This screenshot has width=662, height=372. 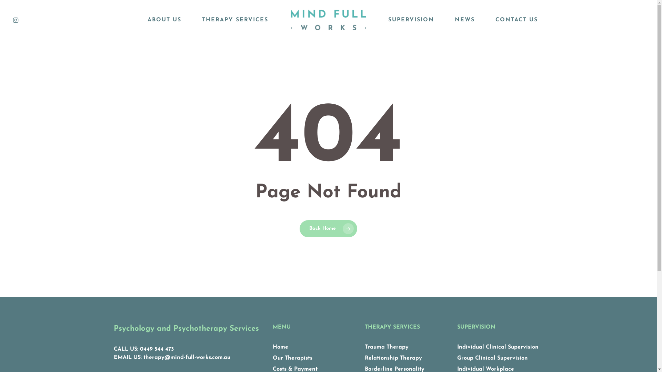 What do you see at coordinates (498, 347) in the screenshot?
I see `Individual Clinical Supervision` at bounding box center [498, 347].